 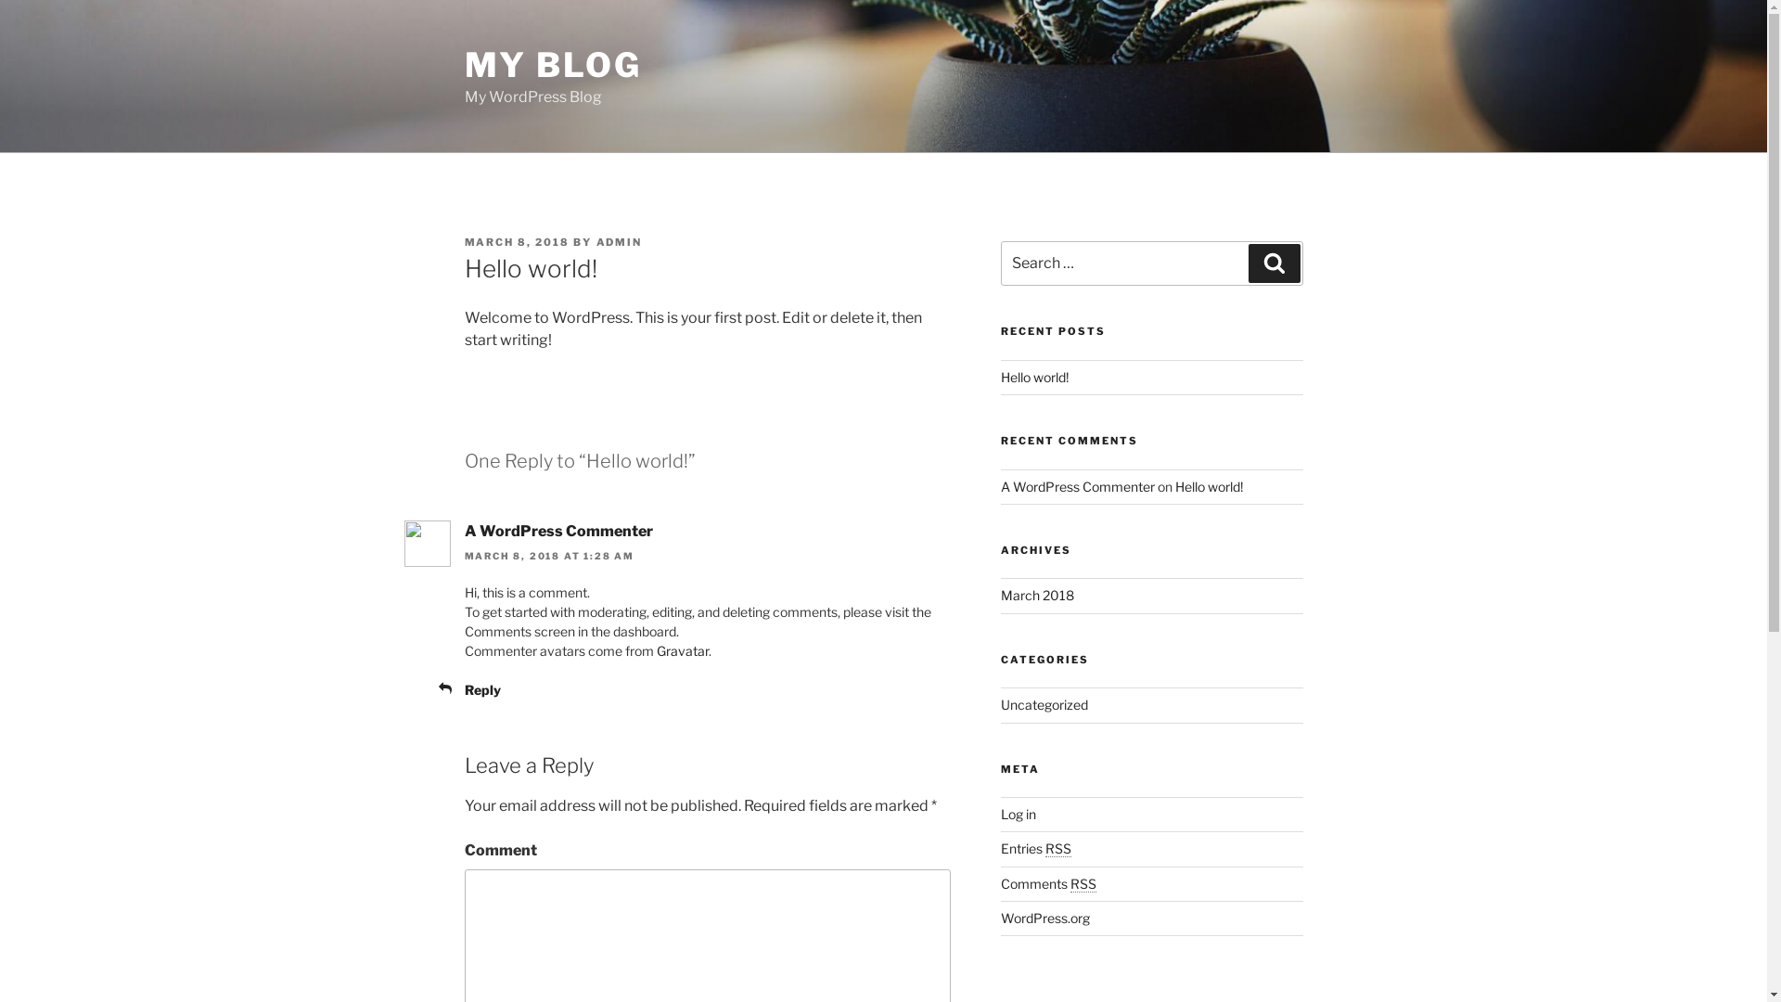 I want to click on Hello world!, so click(x=1210, y=486).